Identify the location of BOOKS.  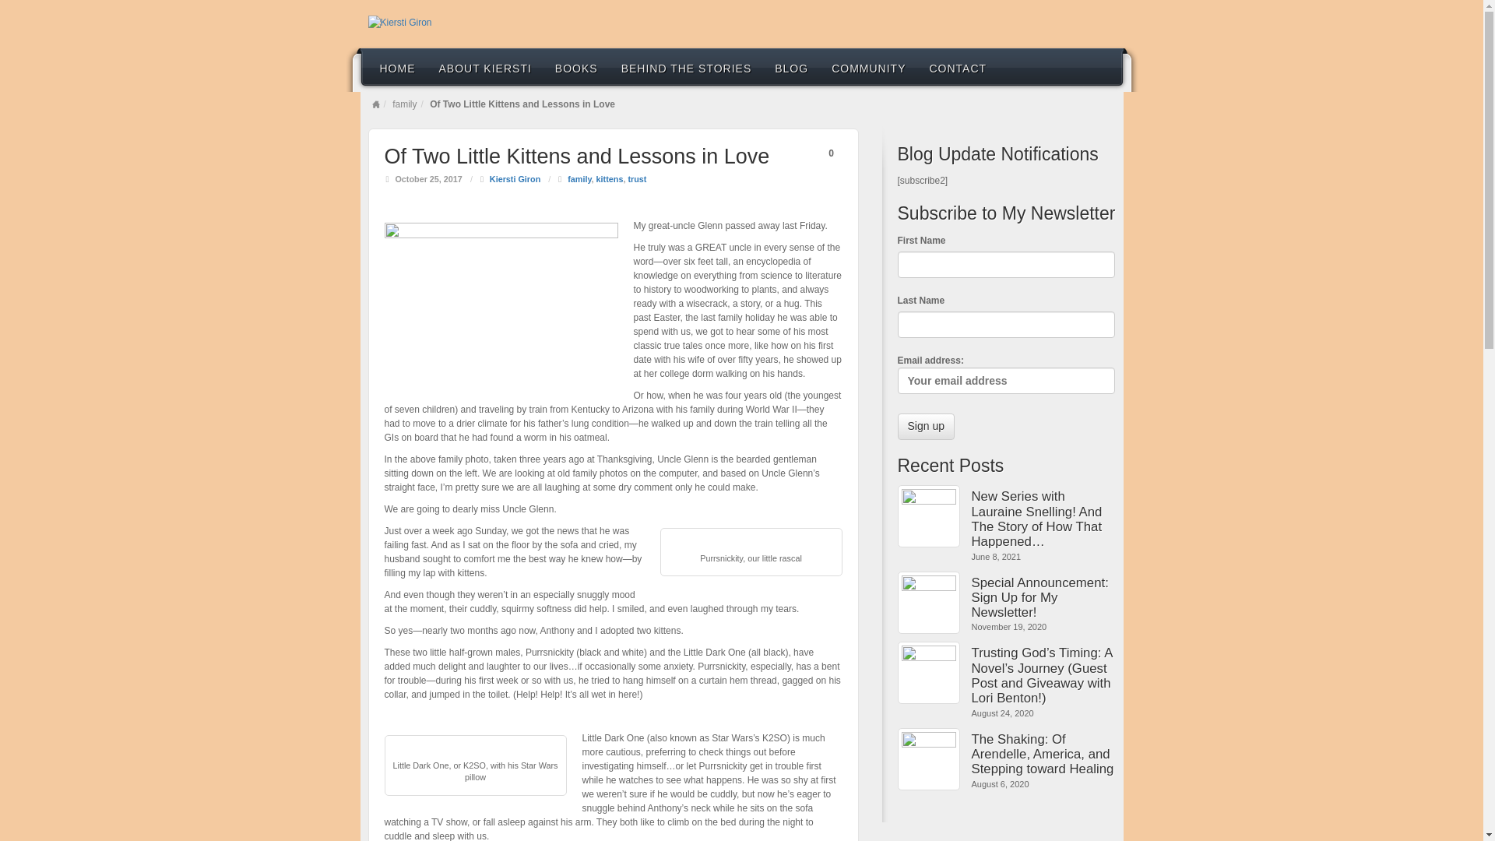
(576, 67).